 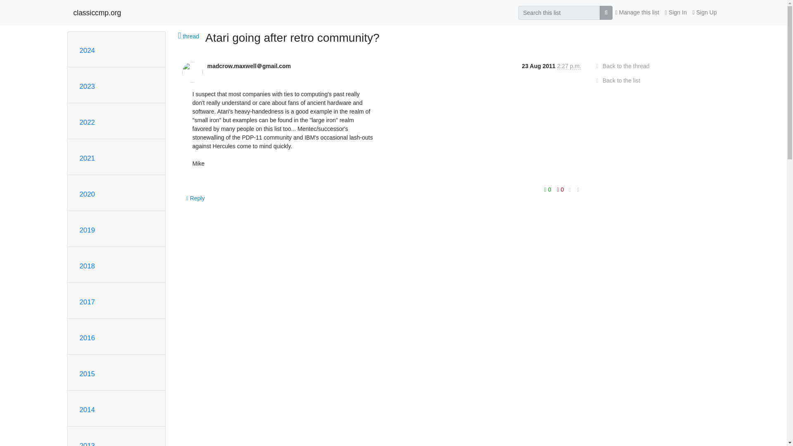 I want to click on You must be logged-in to vote., so click(x=560, y=189).